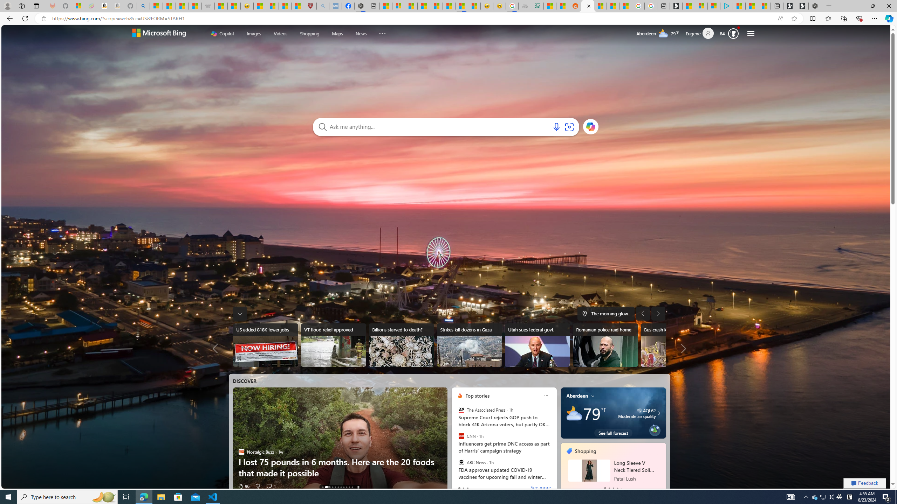  I want to click on Utah sues federal govt., so click(537, 345).